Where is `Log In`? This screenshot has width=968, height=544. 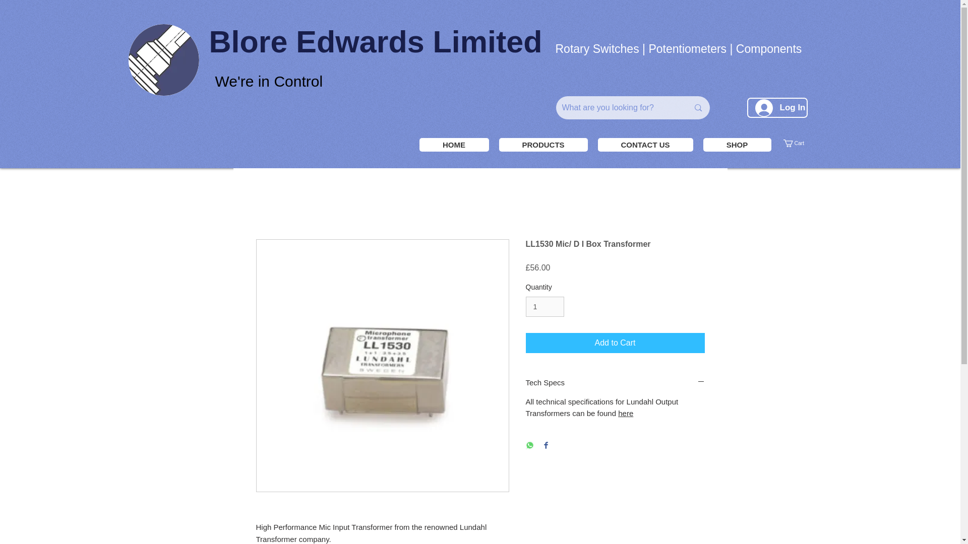 Log In is located at coordinates (777, 107).